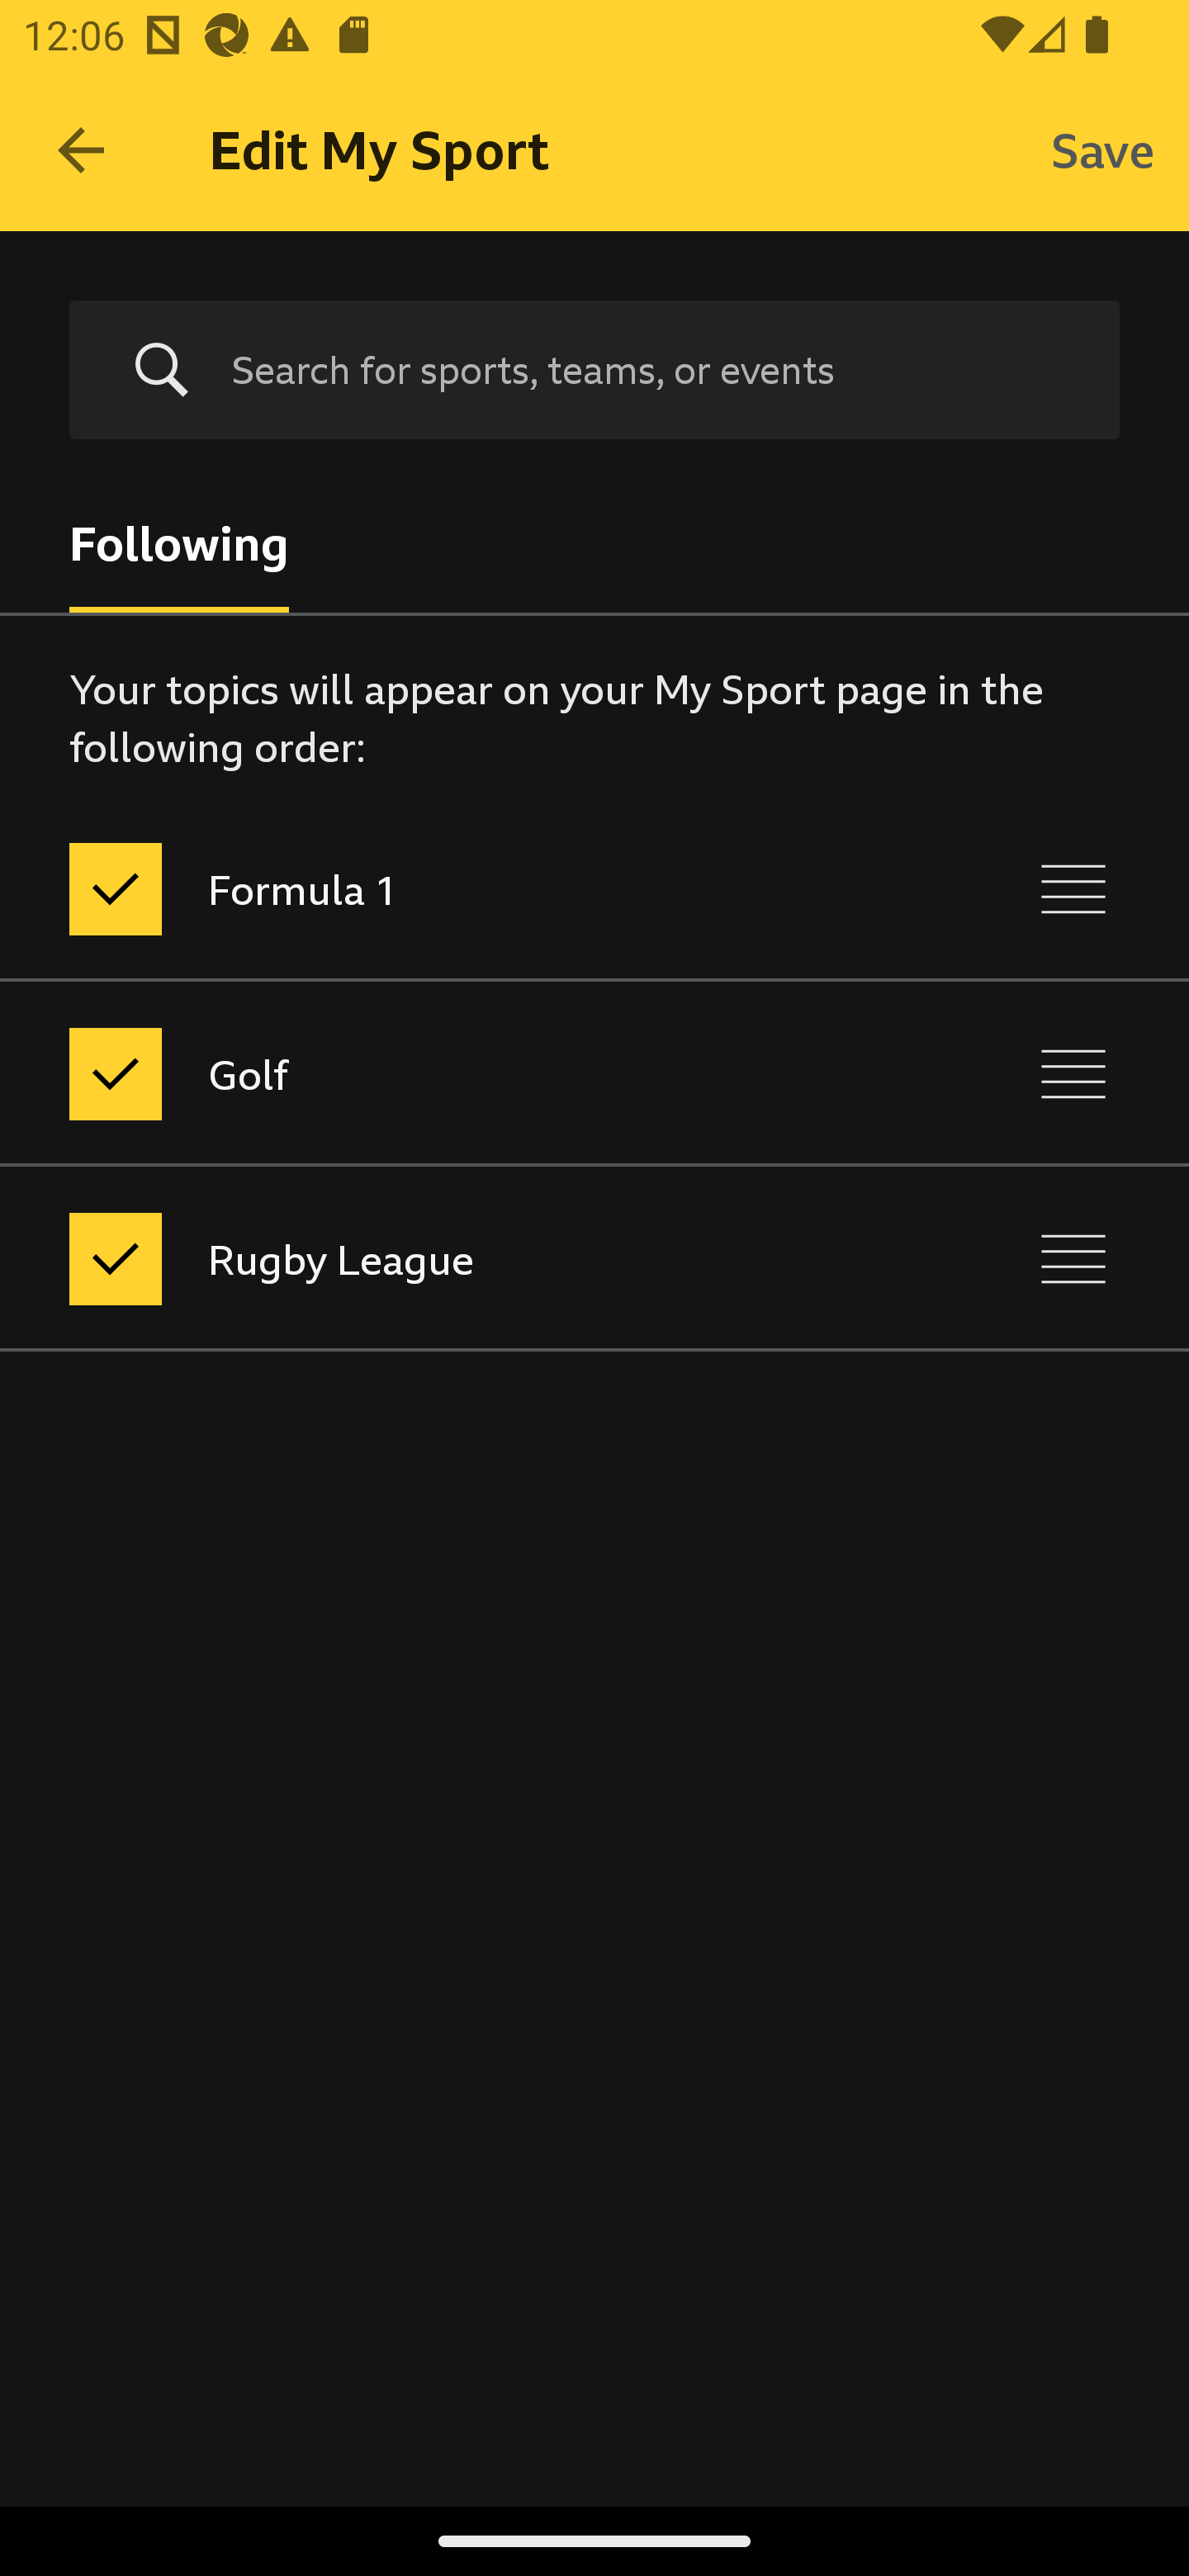  Describe the element at coordinates (456, 888) in the screenshot. I see `Formula 1` at that location.